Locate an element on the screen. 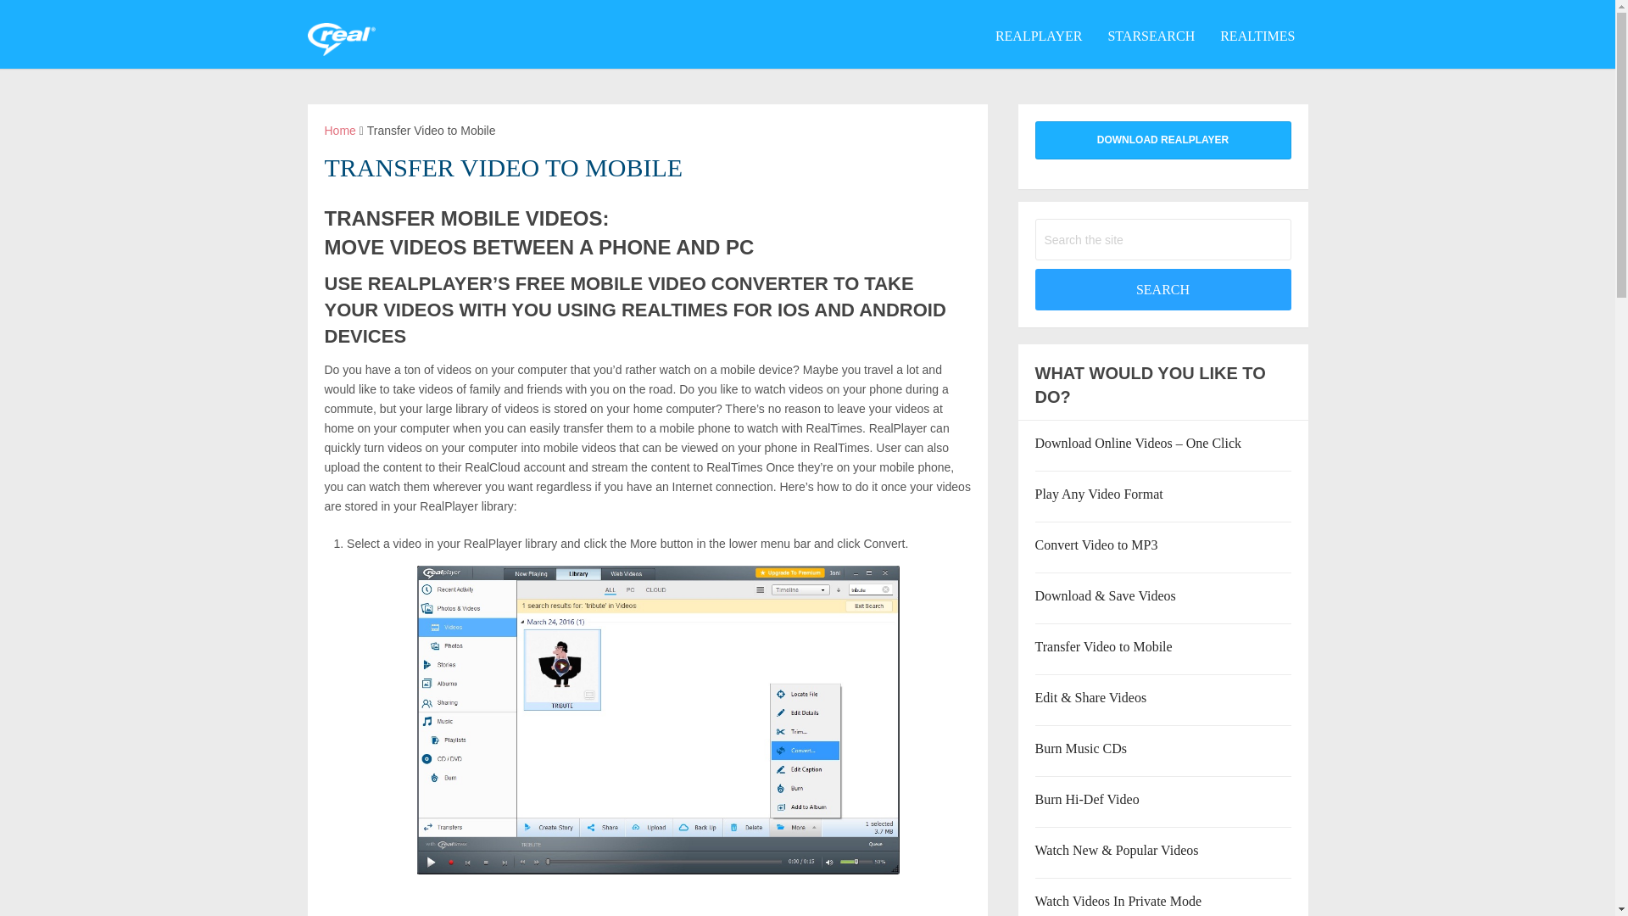  Search is located at coordinates (1162, 290).